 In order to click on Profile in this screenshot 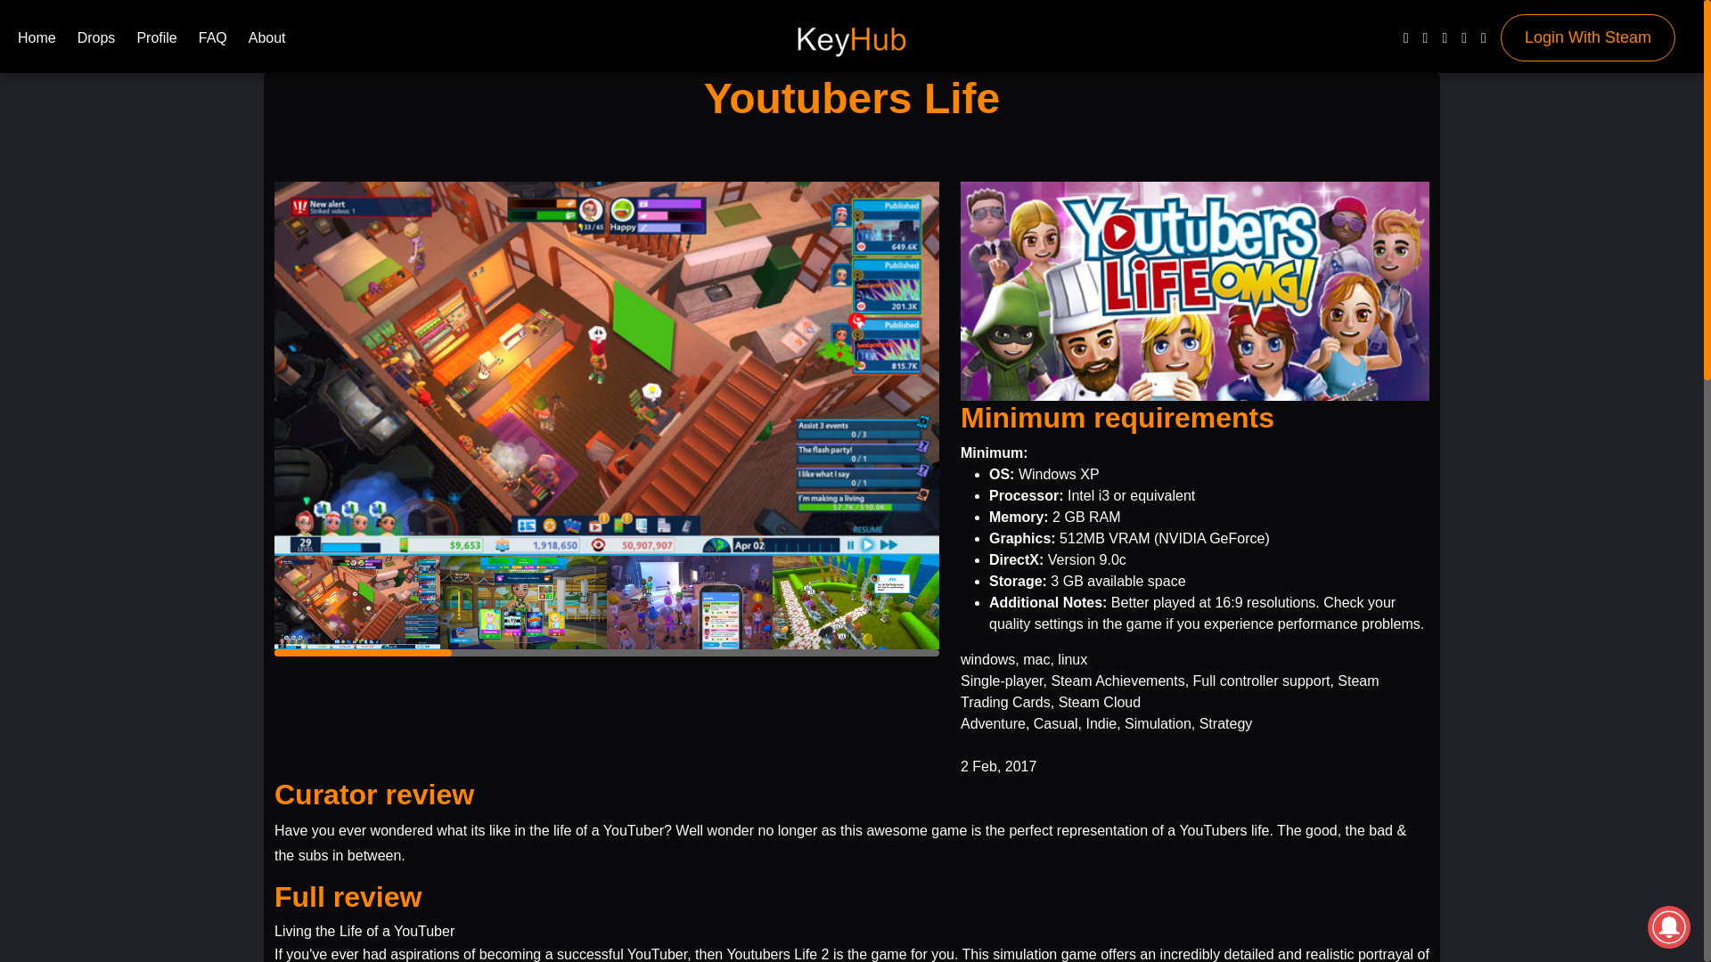, I will do `click(156, 41)`.